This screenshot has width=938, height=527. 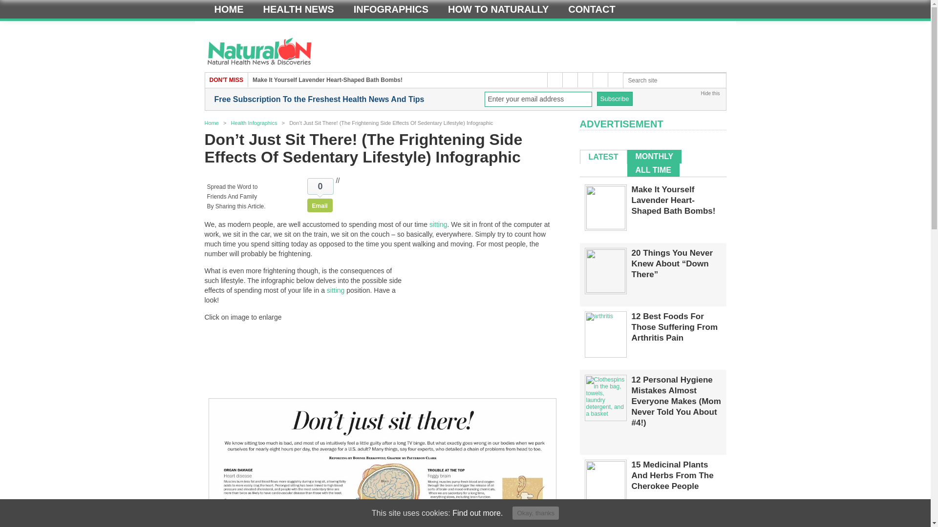 I want to click on HEALTH NEWS, so click(x=298, y=9).